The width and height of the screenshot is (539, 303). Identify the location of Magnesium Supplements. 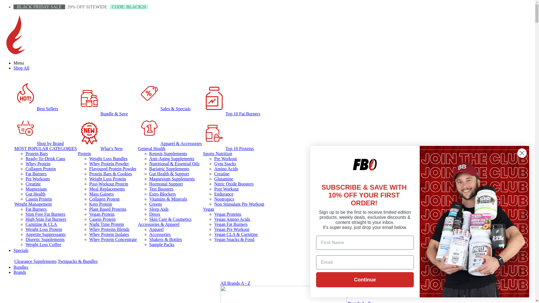
(172, 179).